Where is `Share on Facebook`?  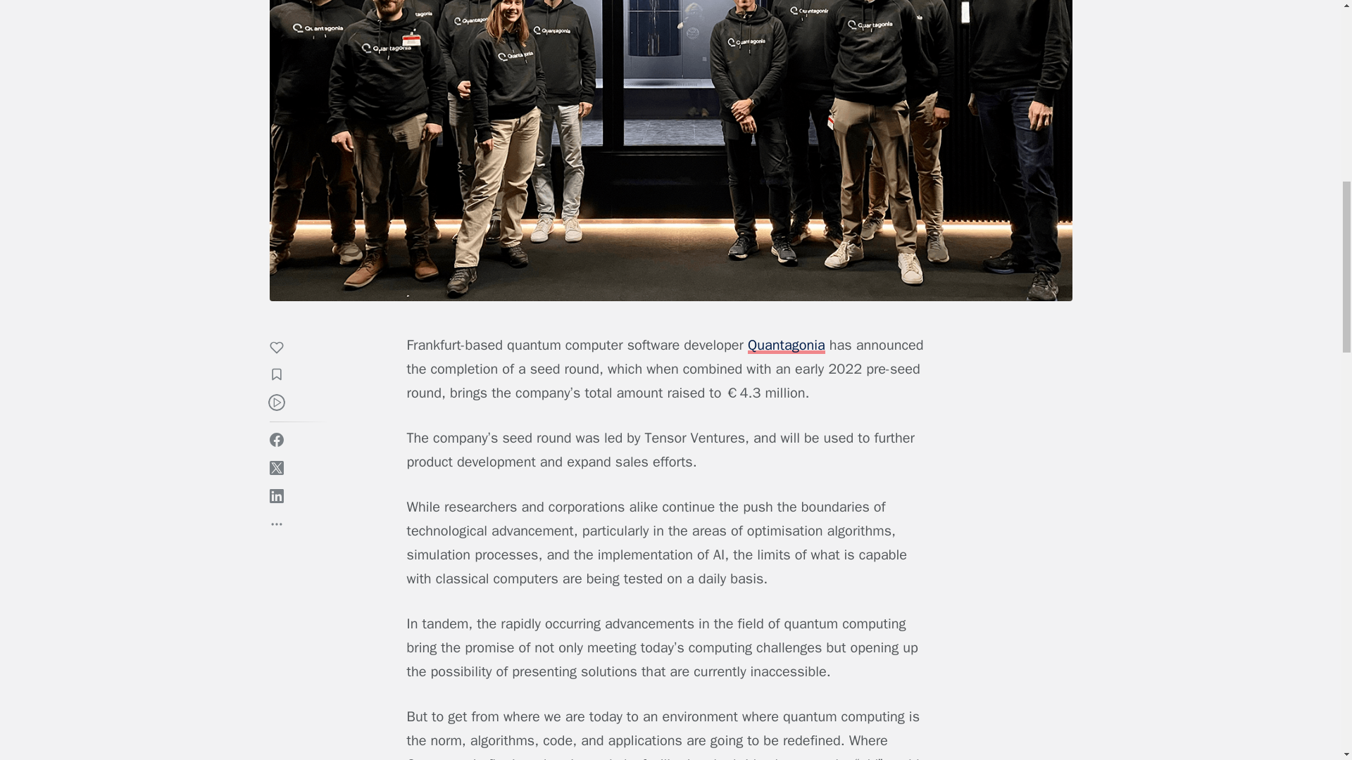
Share on Facebook is located at coordinates (276, 439).